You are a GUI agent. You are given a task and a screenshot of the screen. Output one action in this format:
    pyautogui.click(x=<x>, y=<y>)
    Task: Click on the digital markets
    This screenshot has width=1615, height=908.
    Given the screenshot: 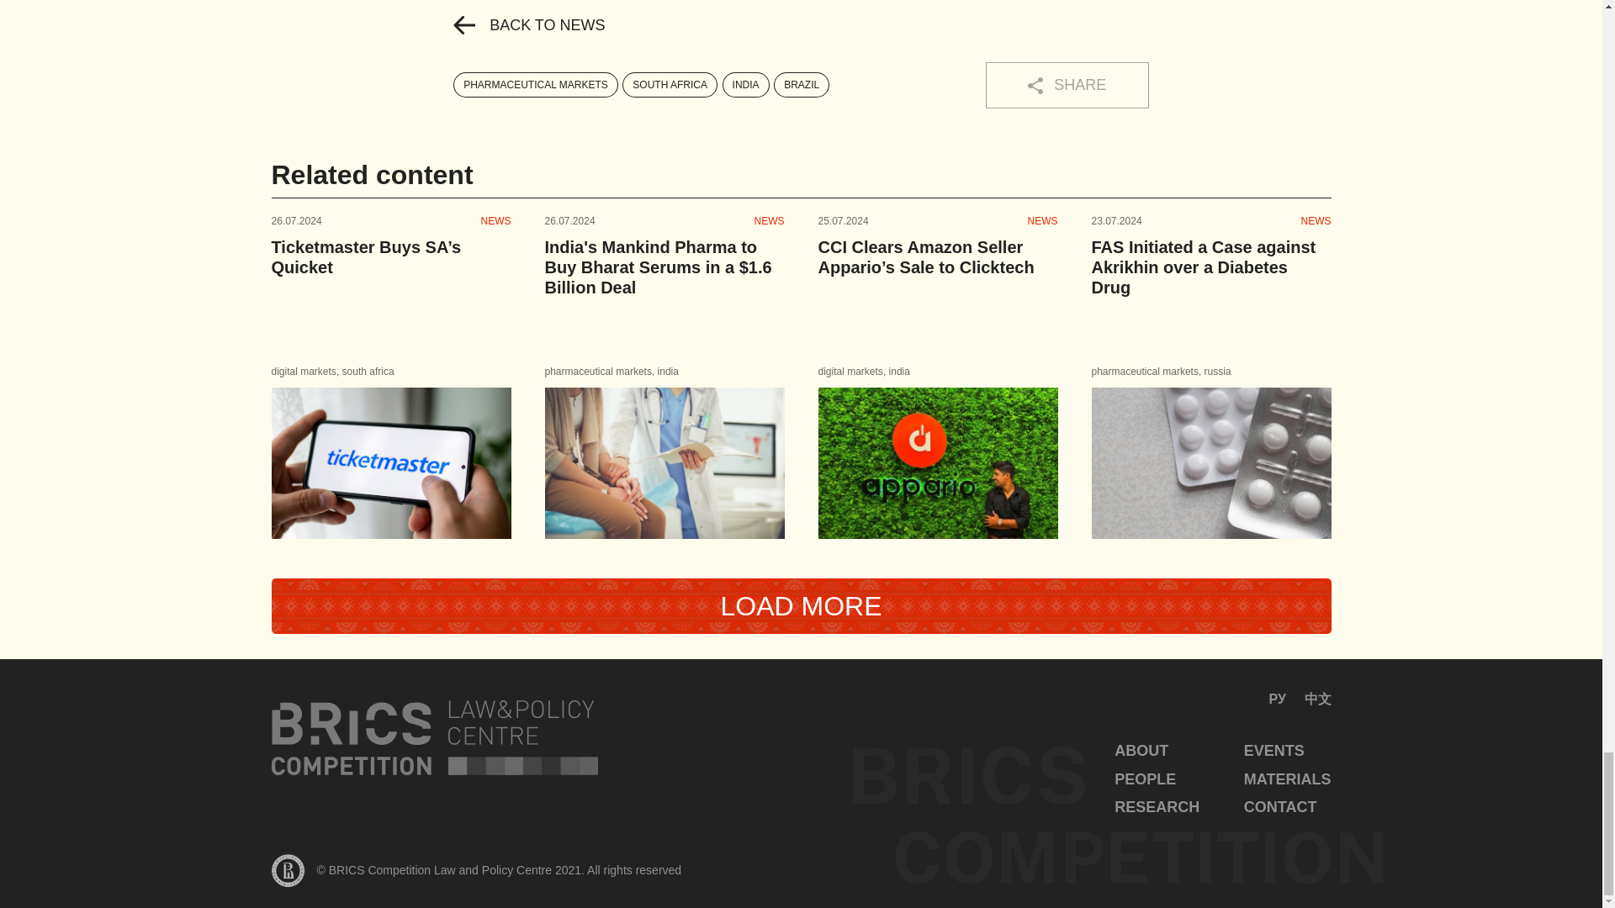 What is the action you would take?
    pyautogui.click(x=303, y=372)
    